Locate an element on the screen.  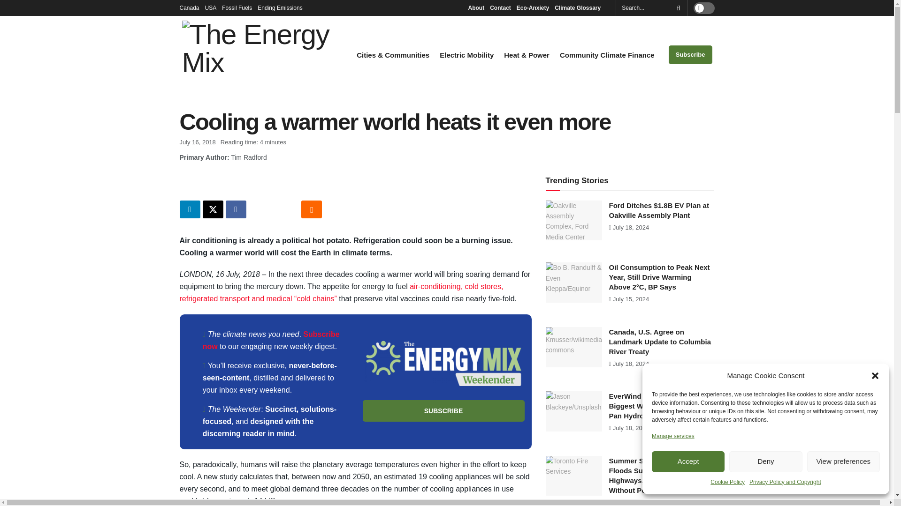
Subscribe is located at coordinates (443, 410).